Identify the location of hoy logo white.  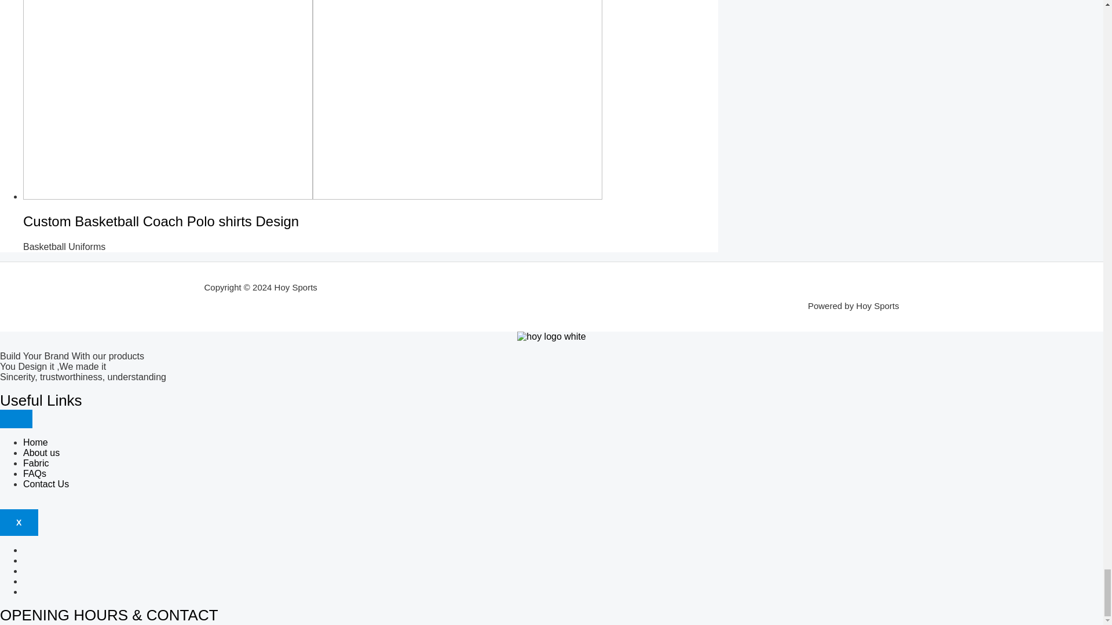
(551, 337).